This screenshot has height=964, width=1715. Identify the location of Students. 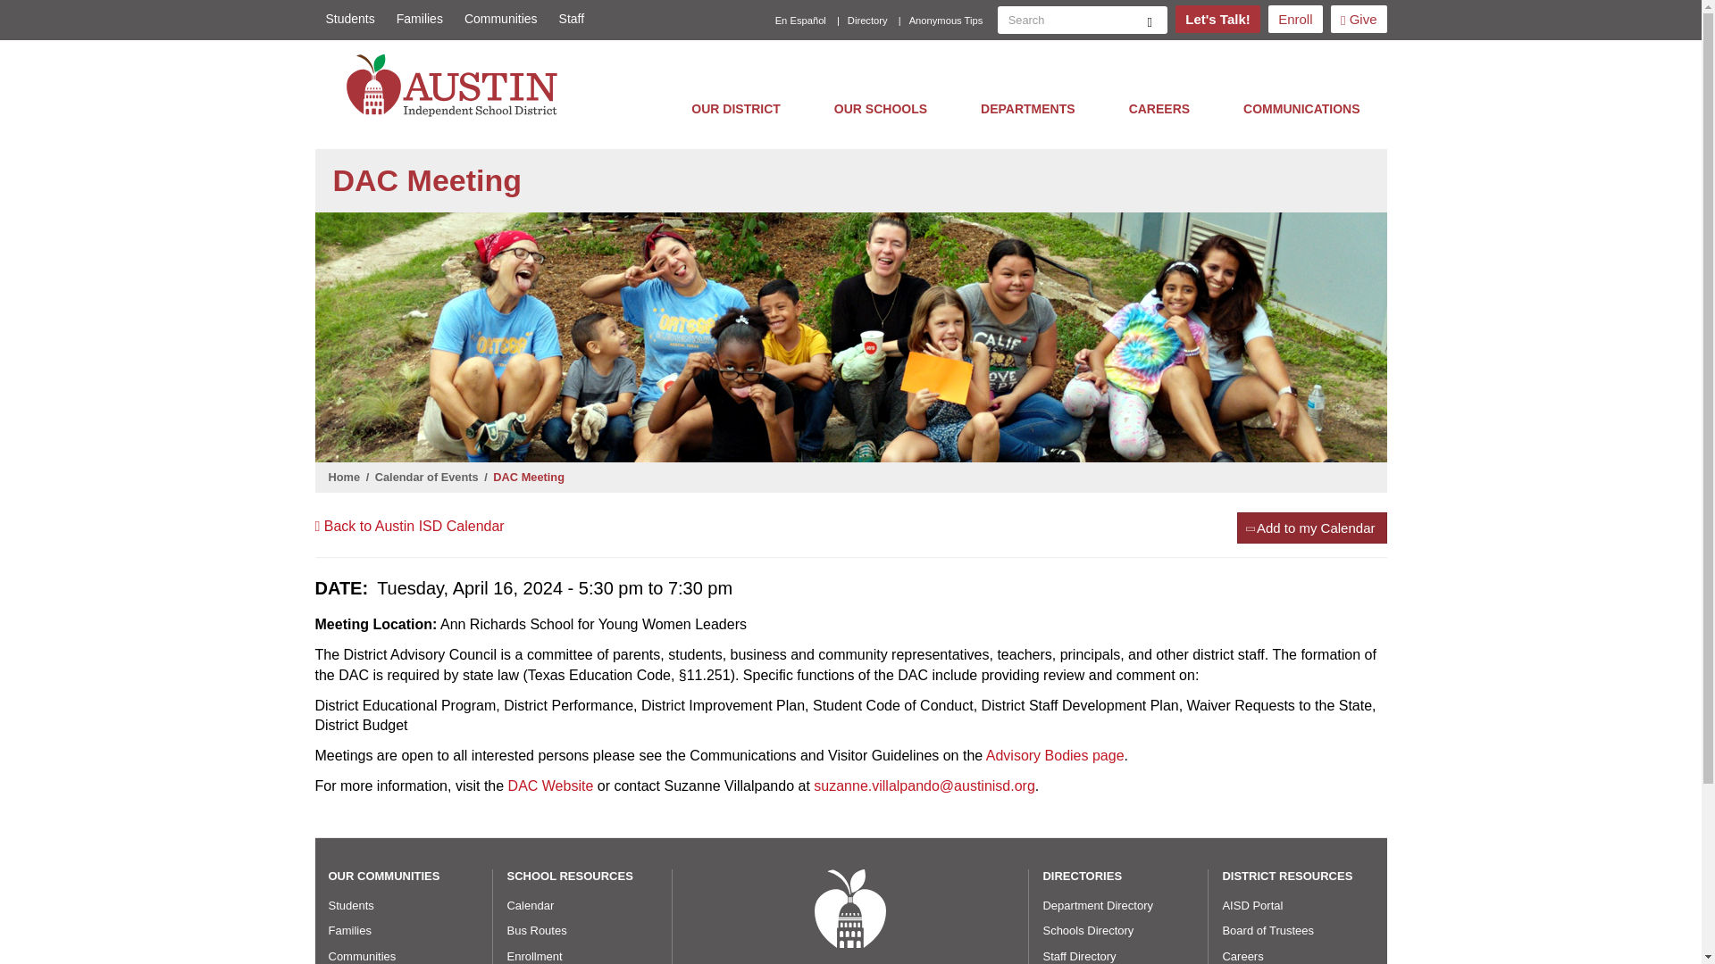
(348, 19).